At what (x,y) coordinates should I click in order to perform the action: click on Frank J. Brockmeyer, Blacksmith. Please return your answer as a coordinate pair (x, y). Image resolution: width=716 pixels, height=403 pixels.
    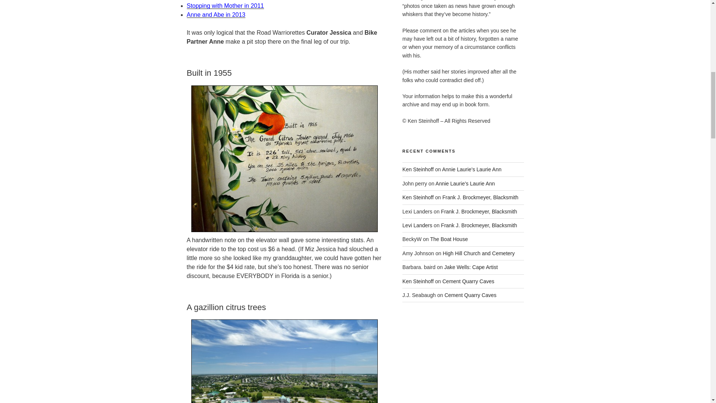
    Looking at the image, I should click on (480, 197).